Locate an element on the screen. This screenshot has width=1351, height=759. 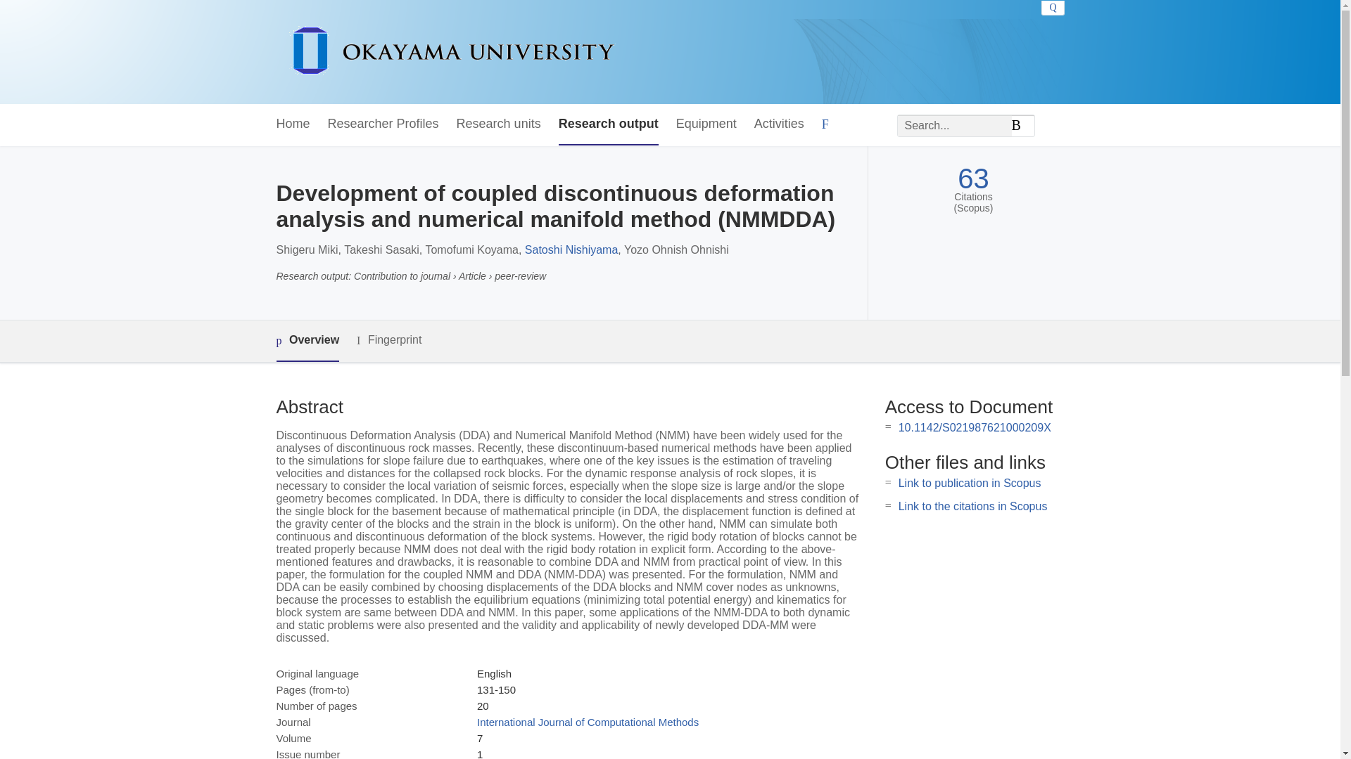
International Journal of Computational Methods is located at coordinates (587, 722).